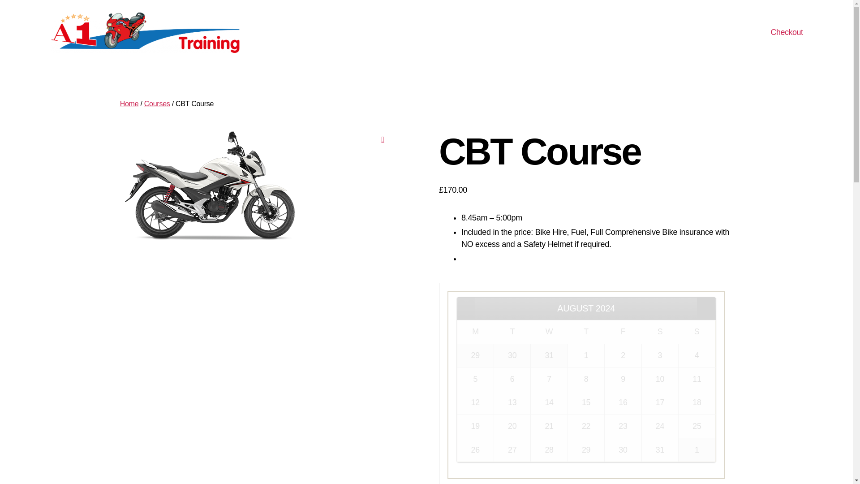 Image resolution: width=860 pixels, height=484 pixels. Describe the element at coordinates (210, 186) in the screenshot. I see `HgmYctBfg0bvdzLdB6zkgZLjVAmMtRpHPvJqwjmn` at that location.